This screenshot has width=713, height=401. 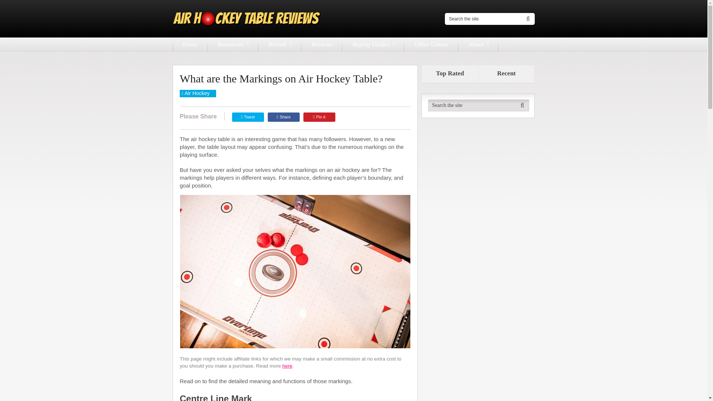 What do you see at coordinates (322, 45) in the screenshot?
I see `Reviews` at bounding box center [322, 45].